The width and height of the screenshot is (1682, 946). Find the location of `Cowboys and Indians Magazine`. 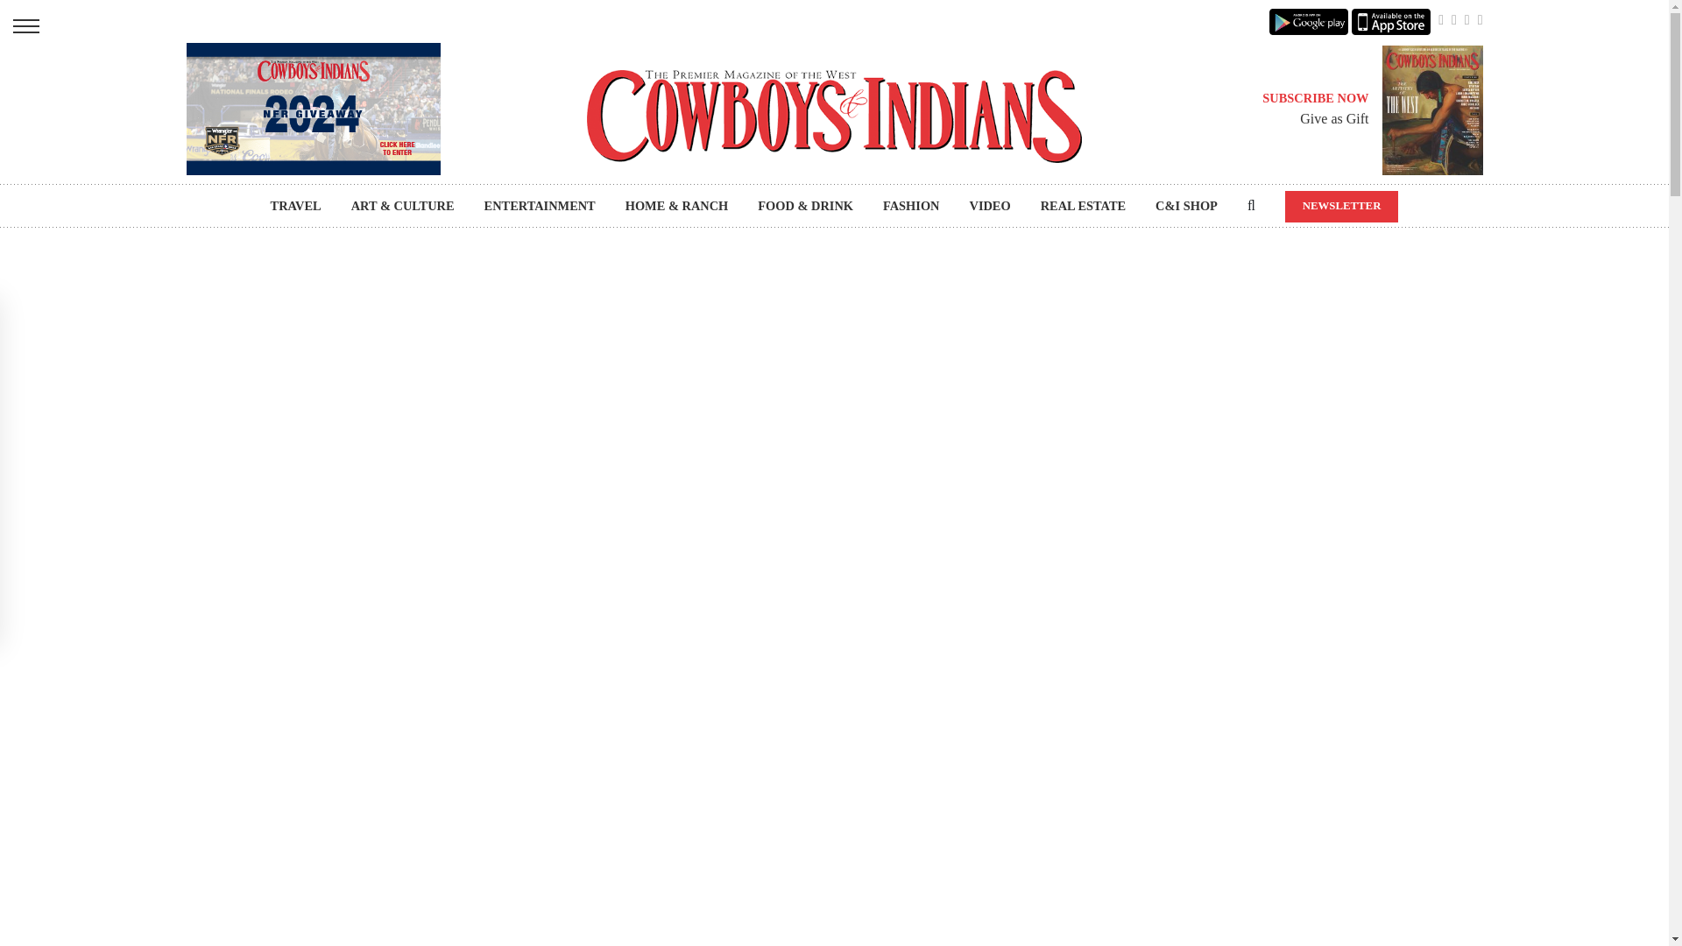

Cowboys and Indians Magazine is located at coordinates (834, 116).